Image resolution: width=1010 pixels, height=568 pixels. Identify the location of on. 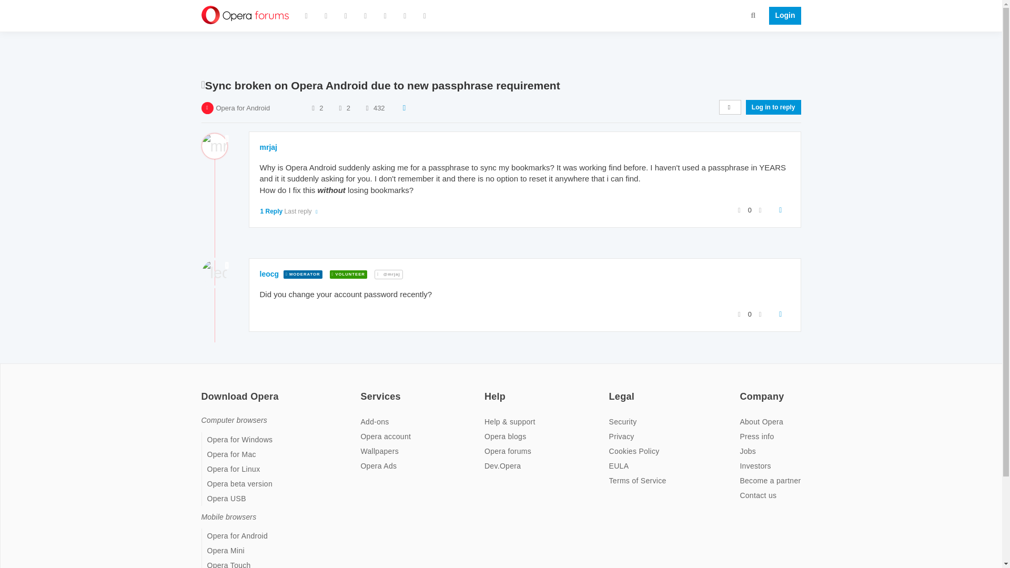
(612, 390).